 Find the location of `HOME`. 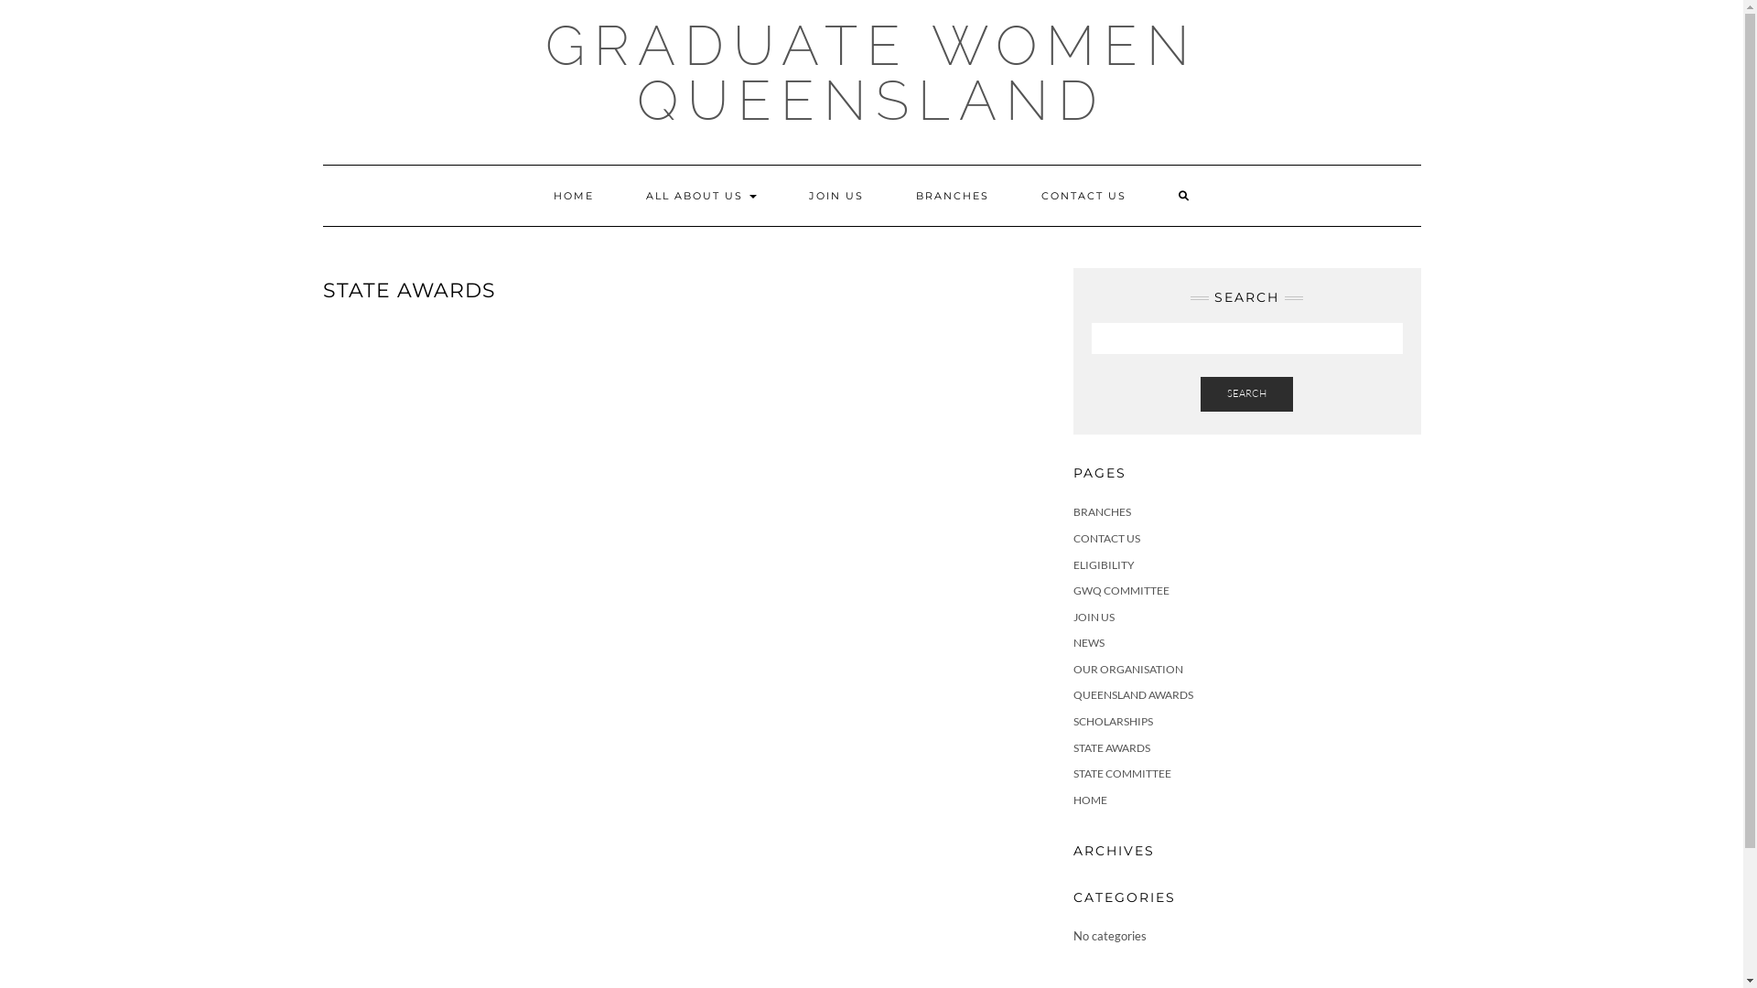

HOME is located at coordinates (574, 196).